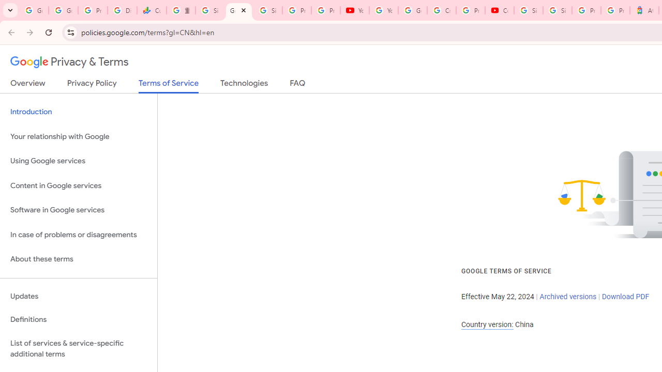  What do you see at coordinates (557, 10) in the screenshot?
I see `Sign in - Google Accounts` at bounding box center [557, 10].